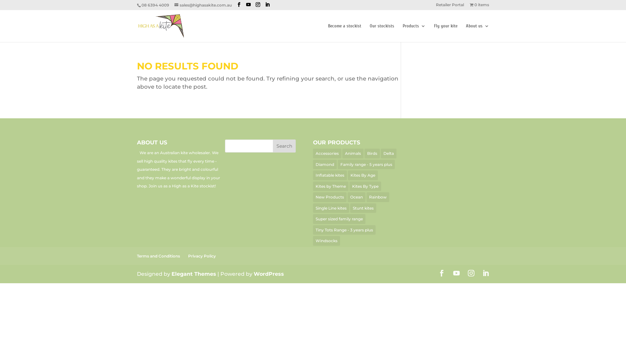  Describe the element at coordinates (345, 33) in the screenshot. I see `Become a stockist` at that location.